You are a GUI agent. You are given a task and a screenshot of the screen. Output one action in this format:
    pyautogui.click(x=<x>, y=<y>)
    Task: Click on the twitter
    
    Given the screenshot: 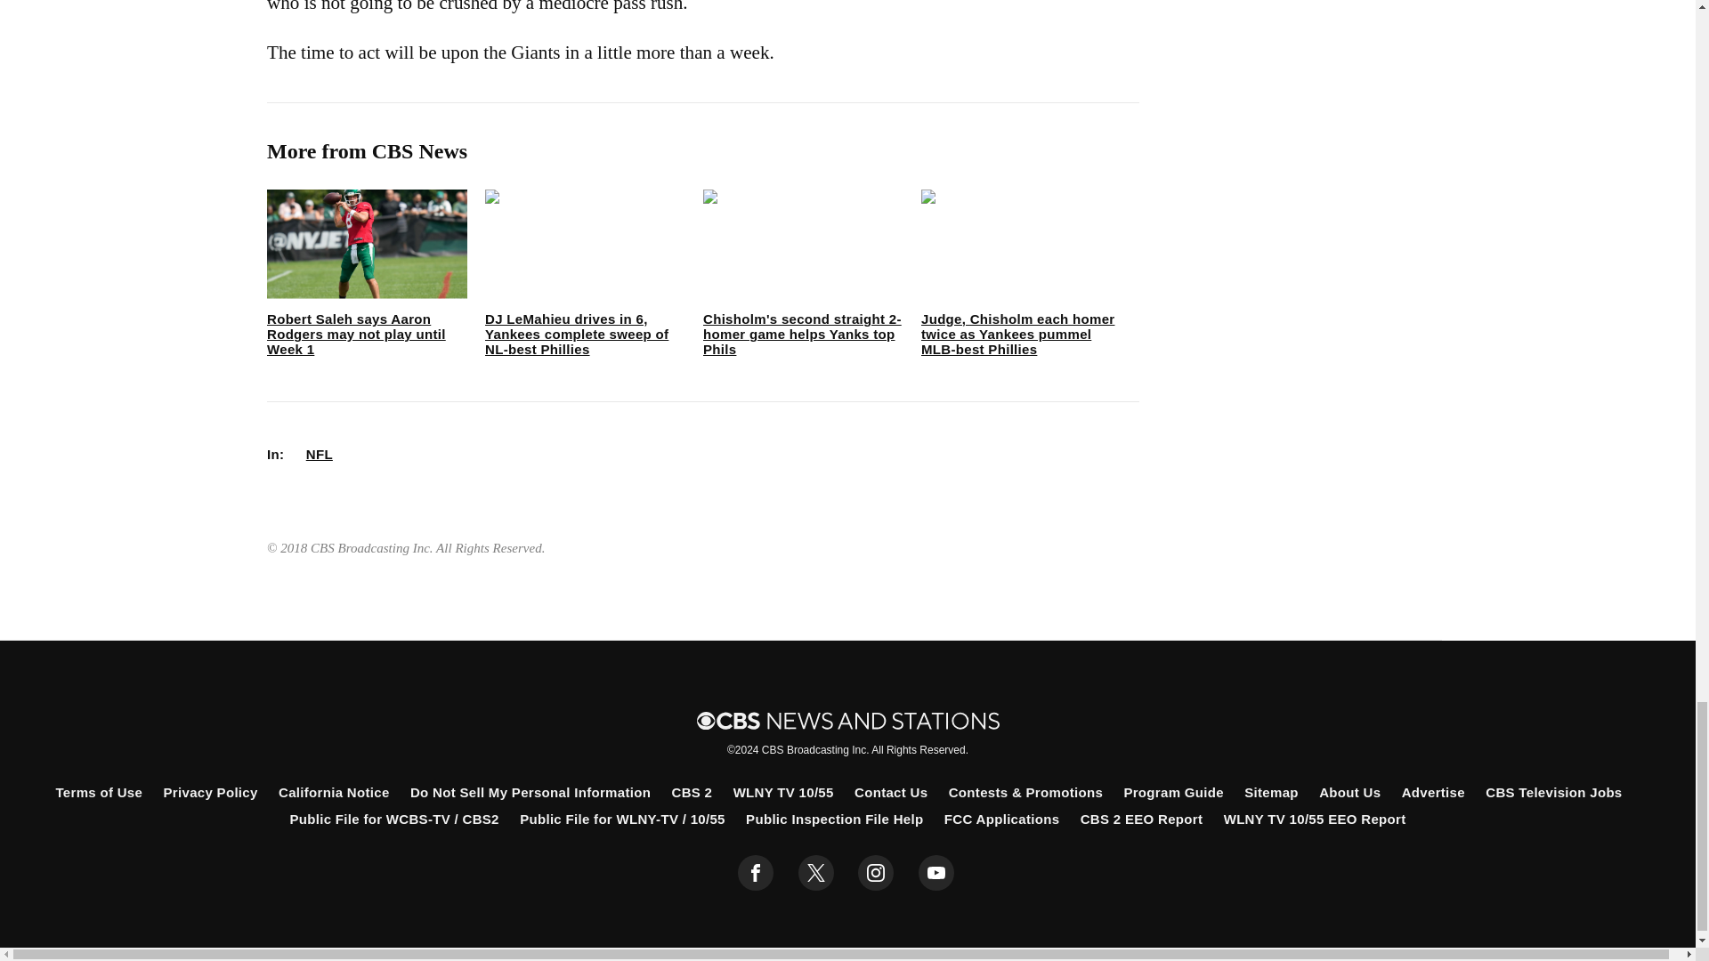 What is the action you would take?
    pyautogui.click(x=815, y=873)
    